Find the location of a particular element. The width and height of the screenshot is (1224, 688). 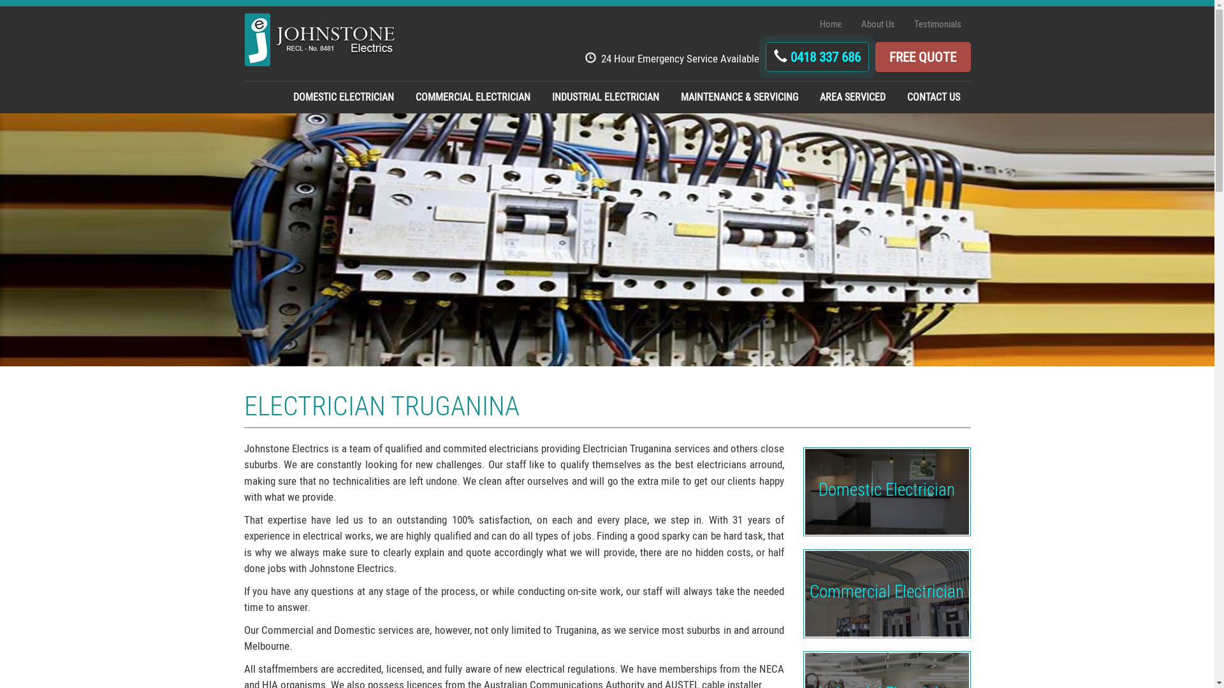

MAINTENANCE & SERVICING is located at coordinates (739, 97).